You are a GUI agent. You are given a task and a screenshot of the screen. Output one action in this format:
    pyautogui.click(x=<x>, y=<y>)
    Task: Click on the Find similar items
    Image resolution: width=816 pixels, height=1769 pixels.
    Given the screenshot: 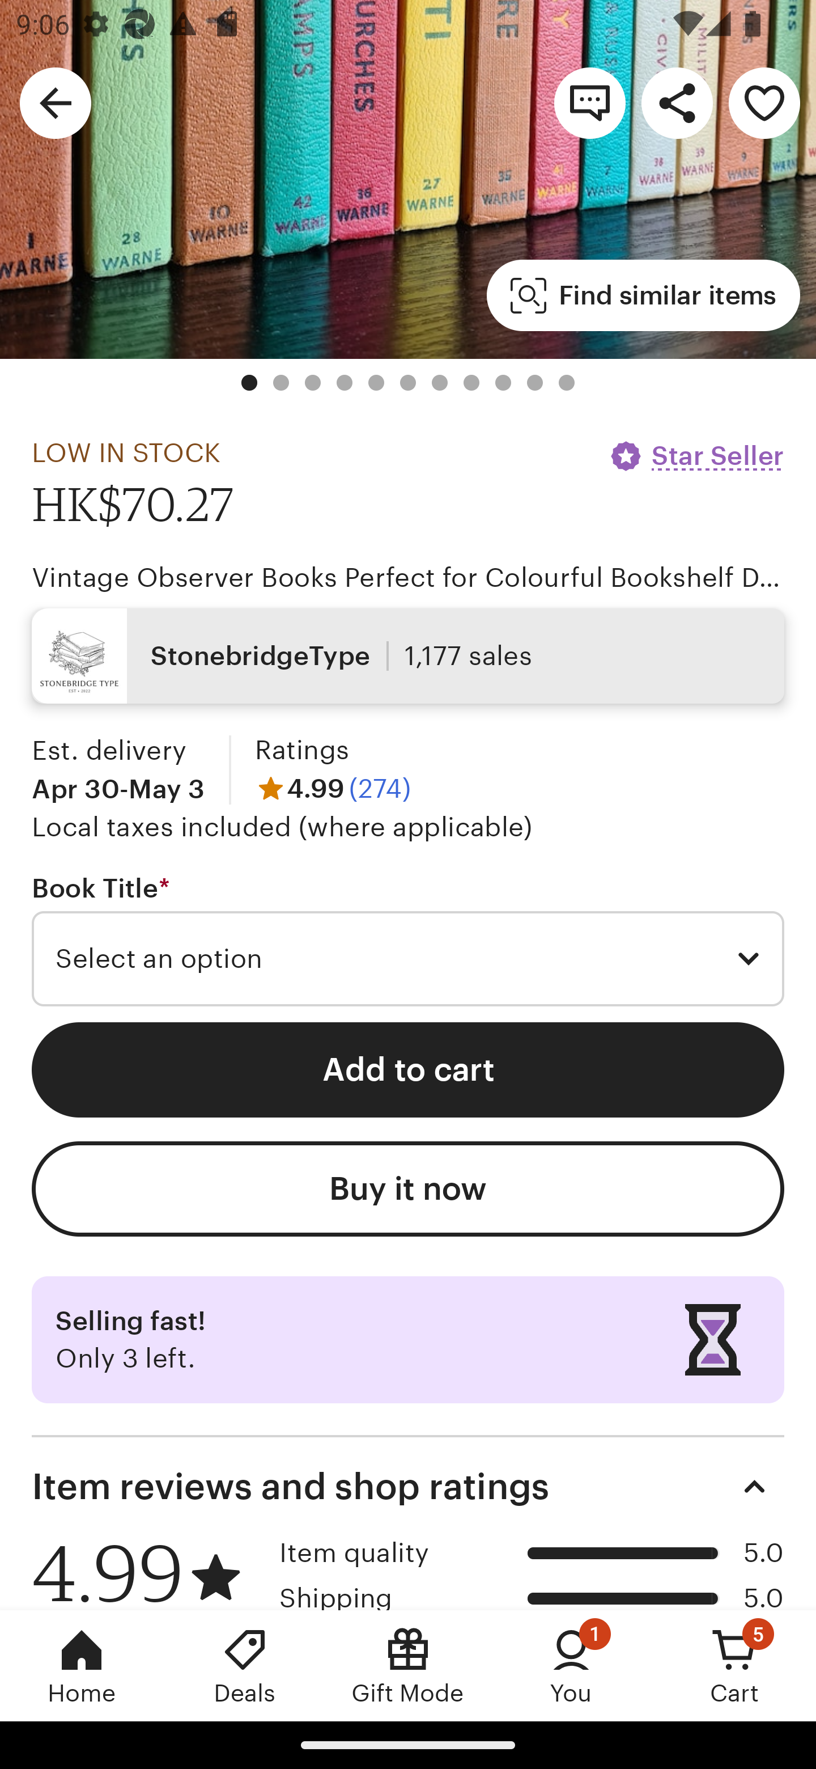 What is the action you would take?
    pyautogui.click(x=644, y=295)
    